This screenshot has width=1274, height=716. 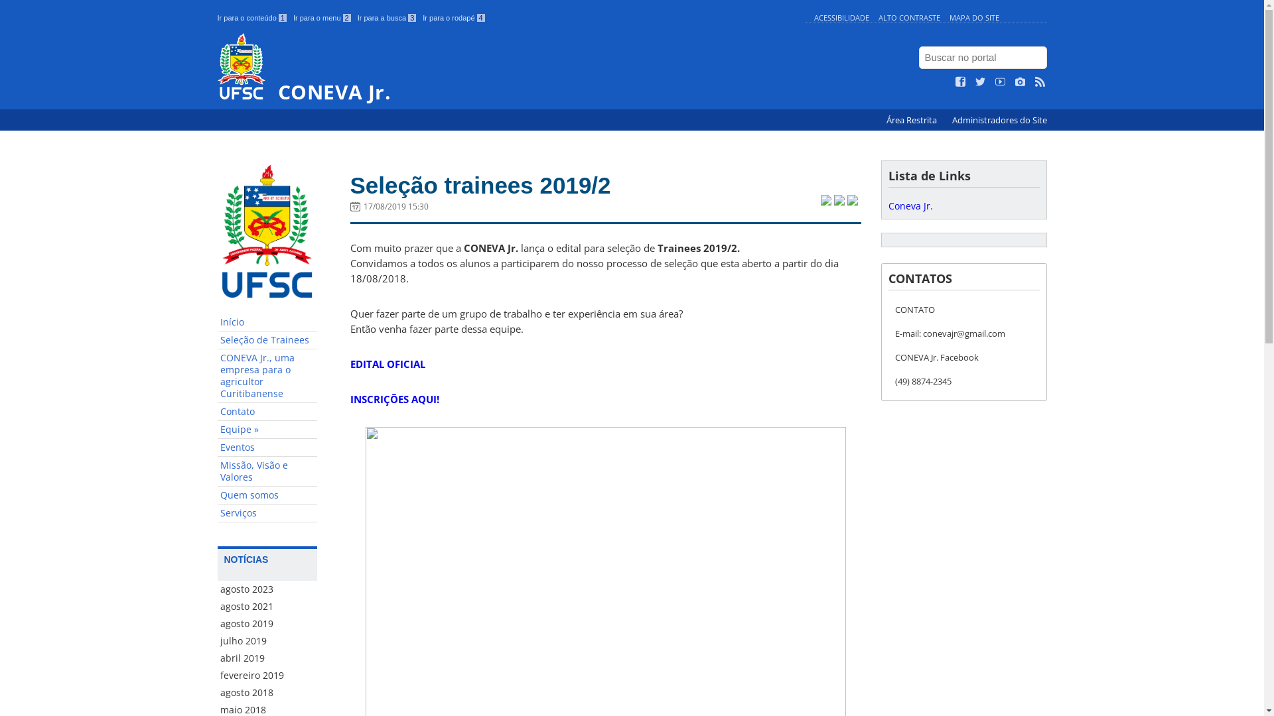 What do you see at coordinates (388, 18) in the screenshot?
I see `Ir para a busca 3` at bounding box center [388, 18].